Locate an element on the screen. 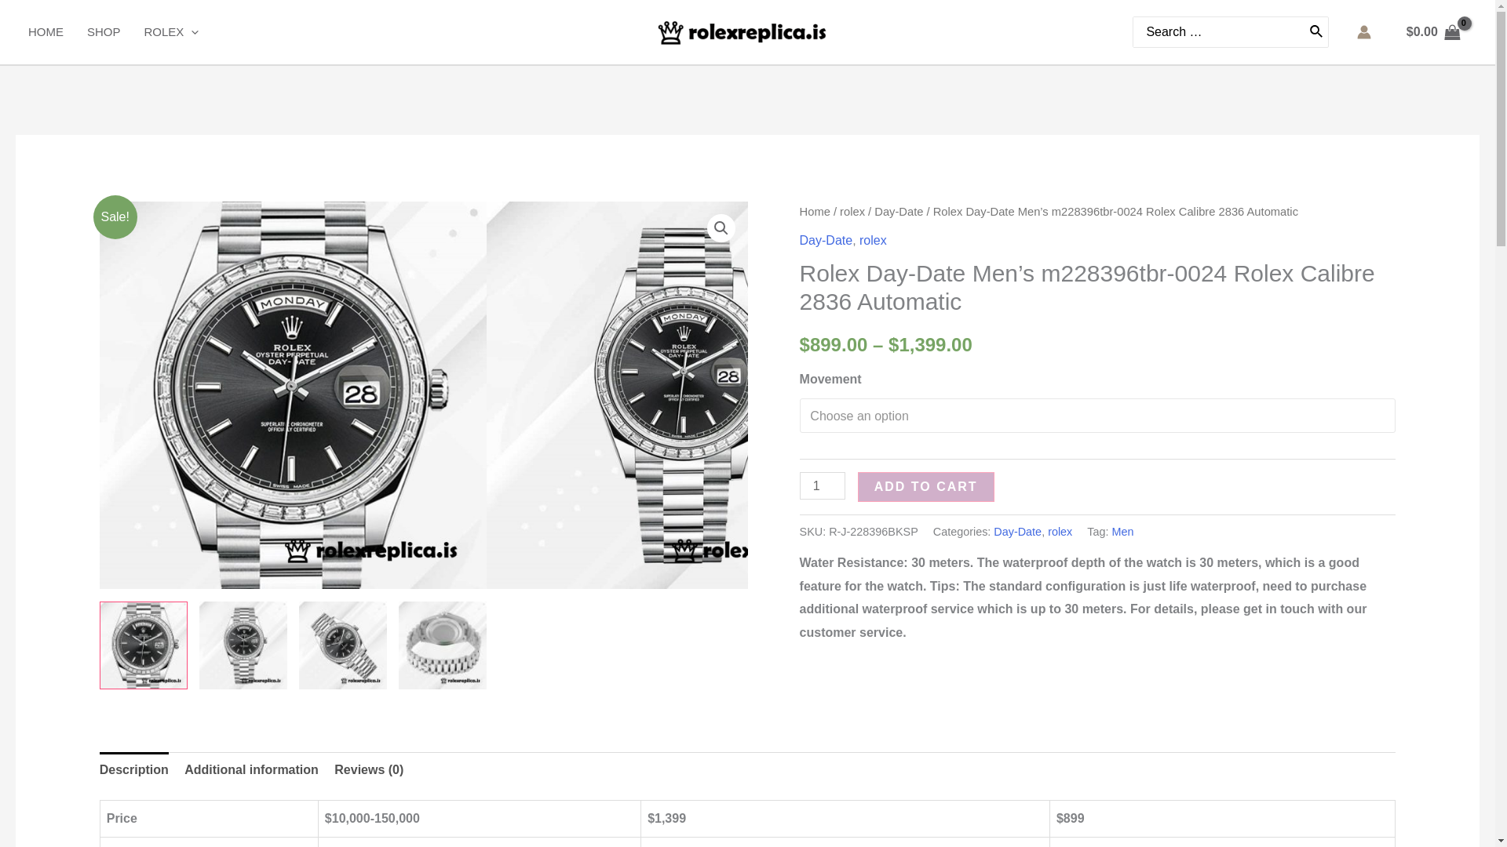  Qty is located at coordinates (823, 485).